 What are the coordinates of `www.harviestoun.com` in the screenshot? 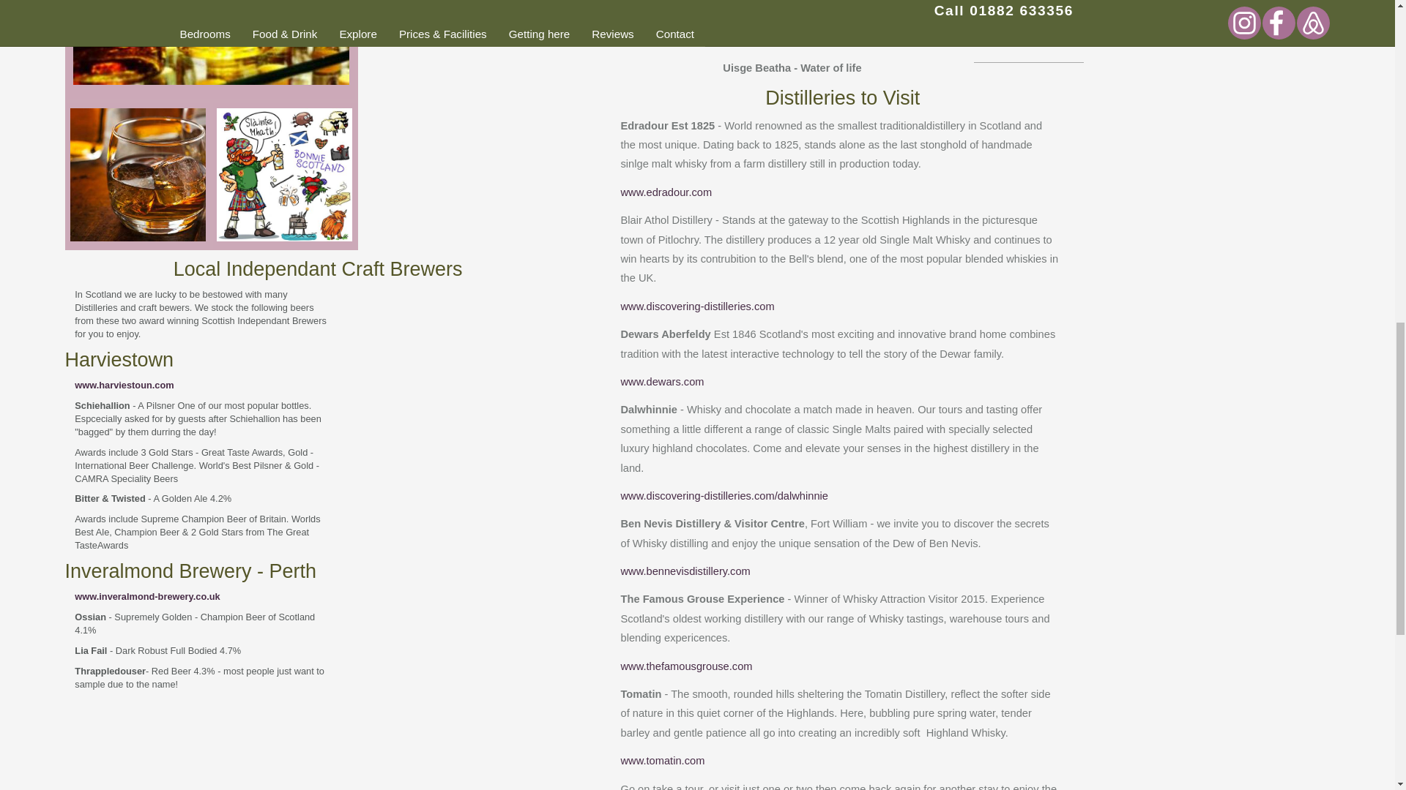 It's located at (123, 385).